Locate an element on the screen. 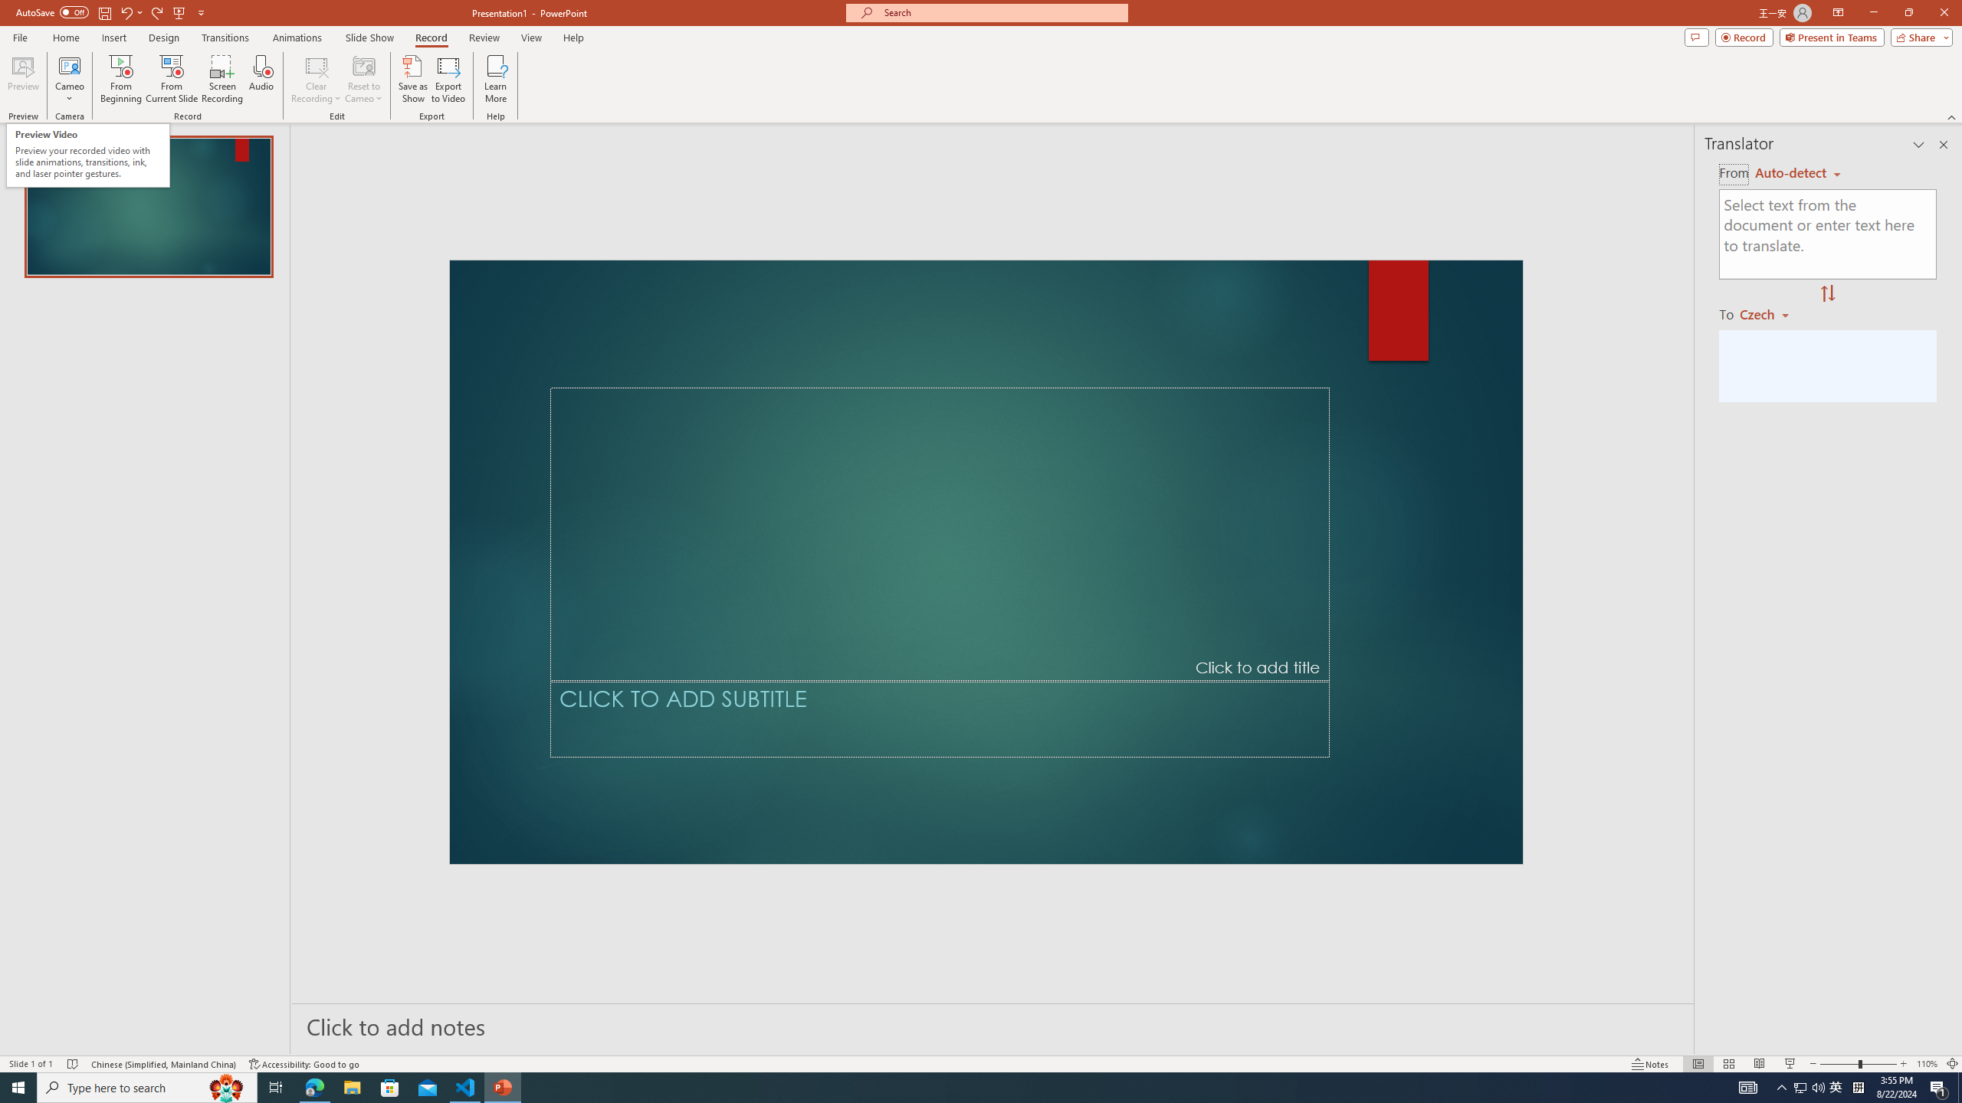 This screenshot has height=1103, width=1962. Audio is located at coordinates (261, 79).